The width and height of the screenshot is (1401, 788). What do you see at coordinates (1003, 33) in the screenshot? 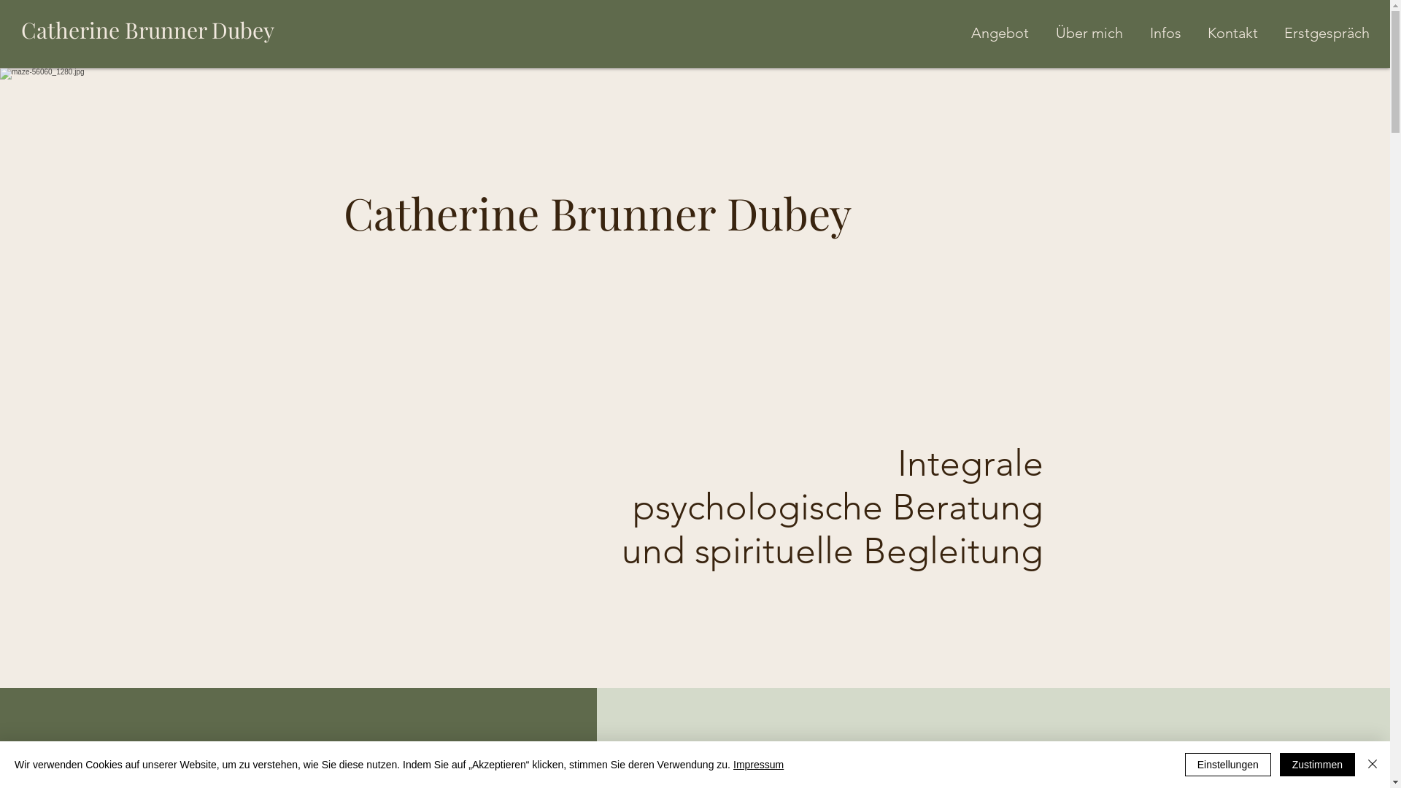
I see `Angebot` at bounding box center [1003, 33].